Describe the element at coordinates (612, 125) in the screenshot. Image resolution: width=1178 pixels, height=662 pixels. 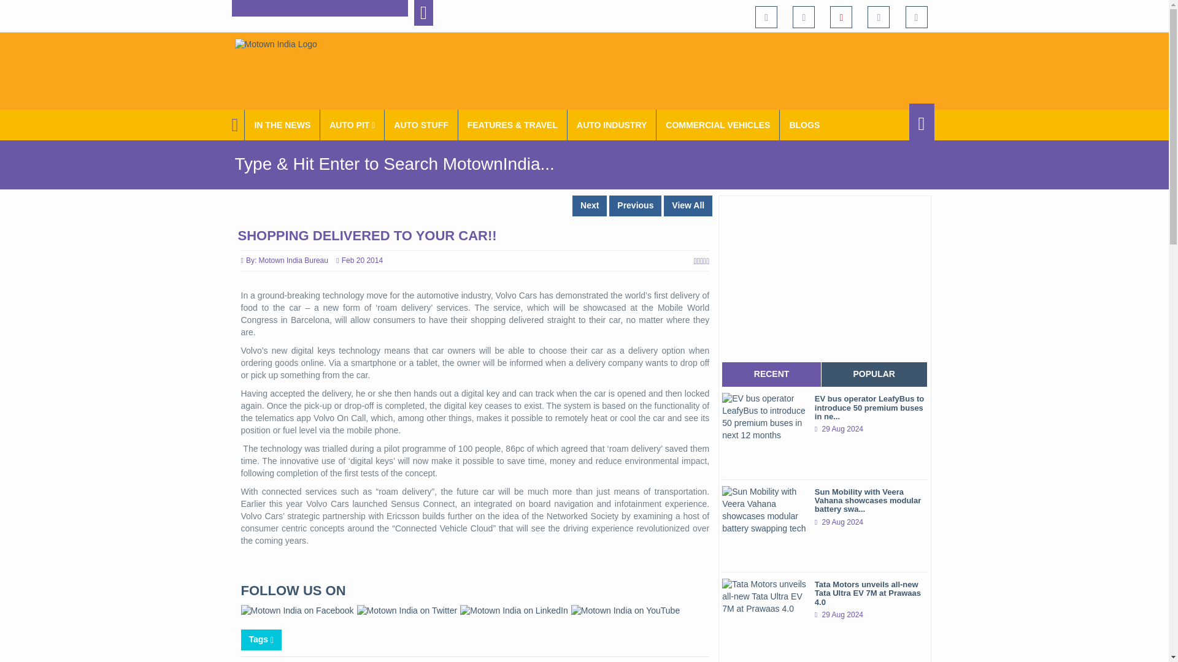
I see `AUTO INDUSTRY` at that location.